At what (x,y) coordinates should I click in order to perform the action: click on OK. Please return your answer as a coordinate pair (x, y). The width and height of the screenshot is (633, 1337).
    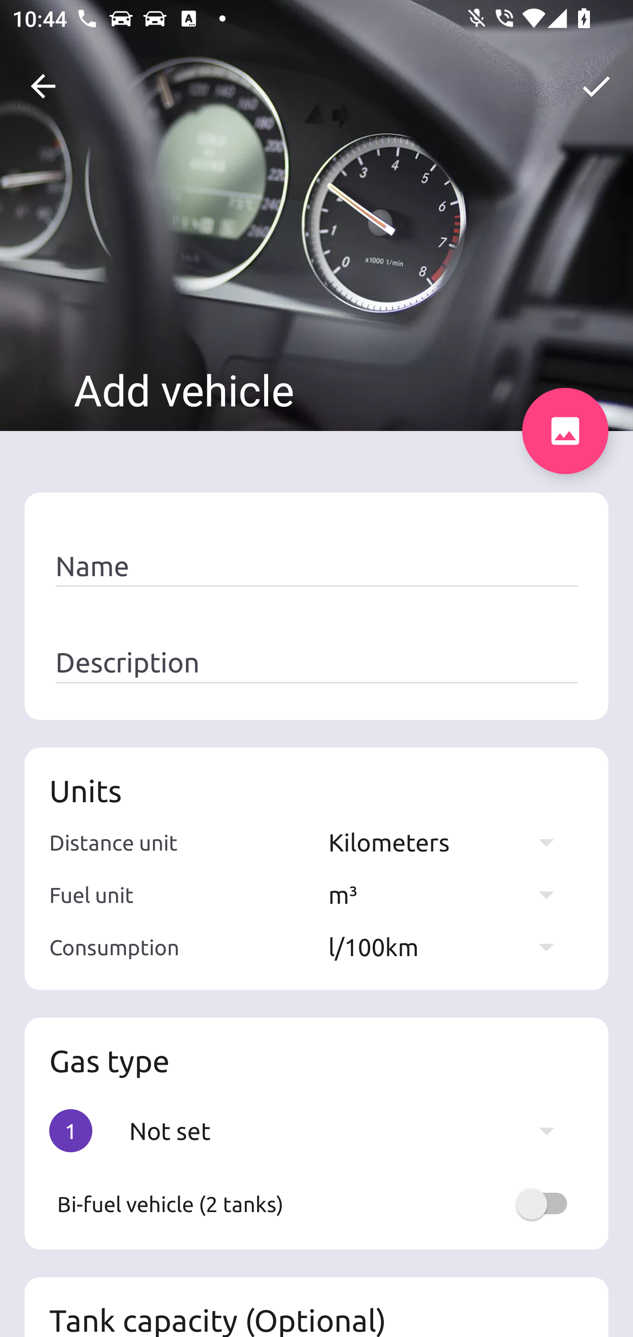
    Looking at the image, I should click on (596, 86).